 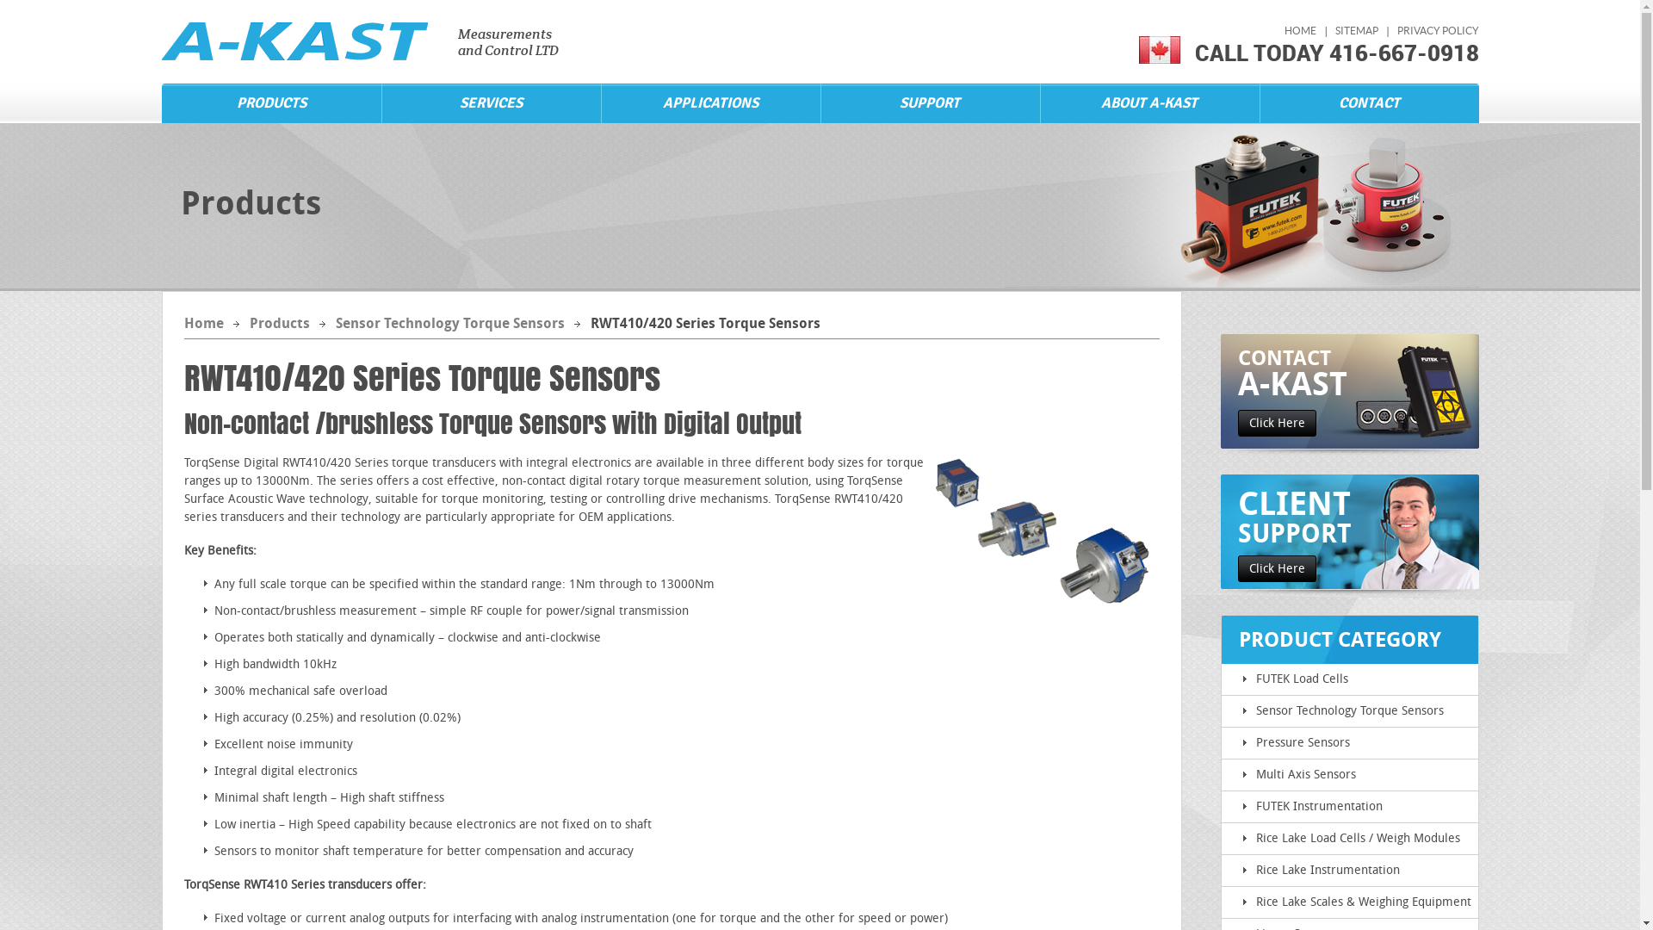 What do you see at coordinates (1278, 568) in the screenshot?
I see `Click Here` at bounding box center [1278, 568].